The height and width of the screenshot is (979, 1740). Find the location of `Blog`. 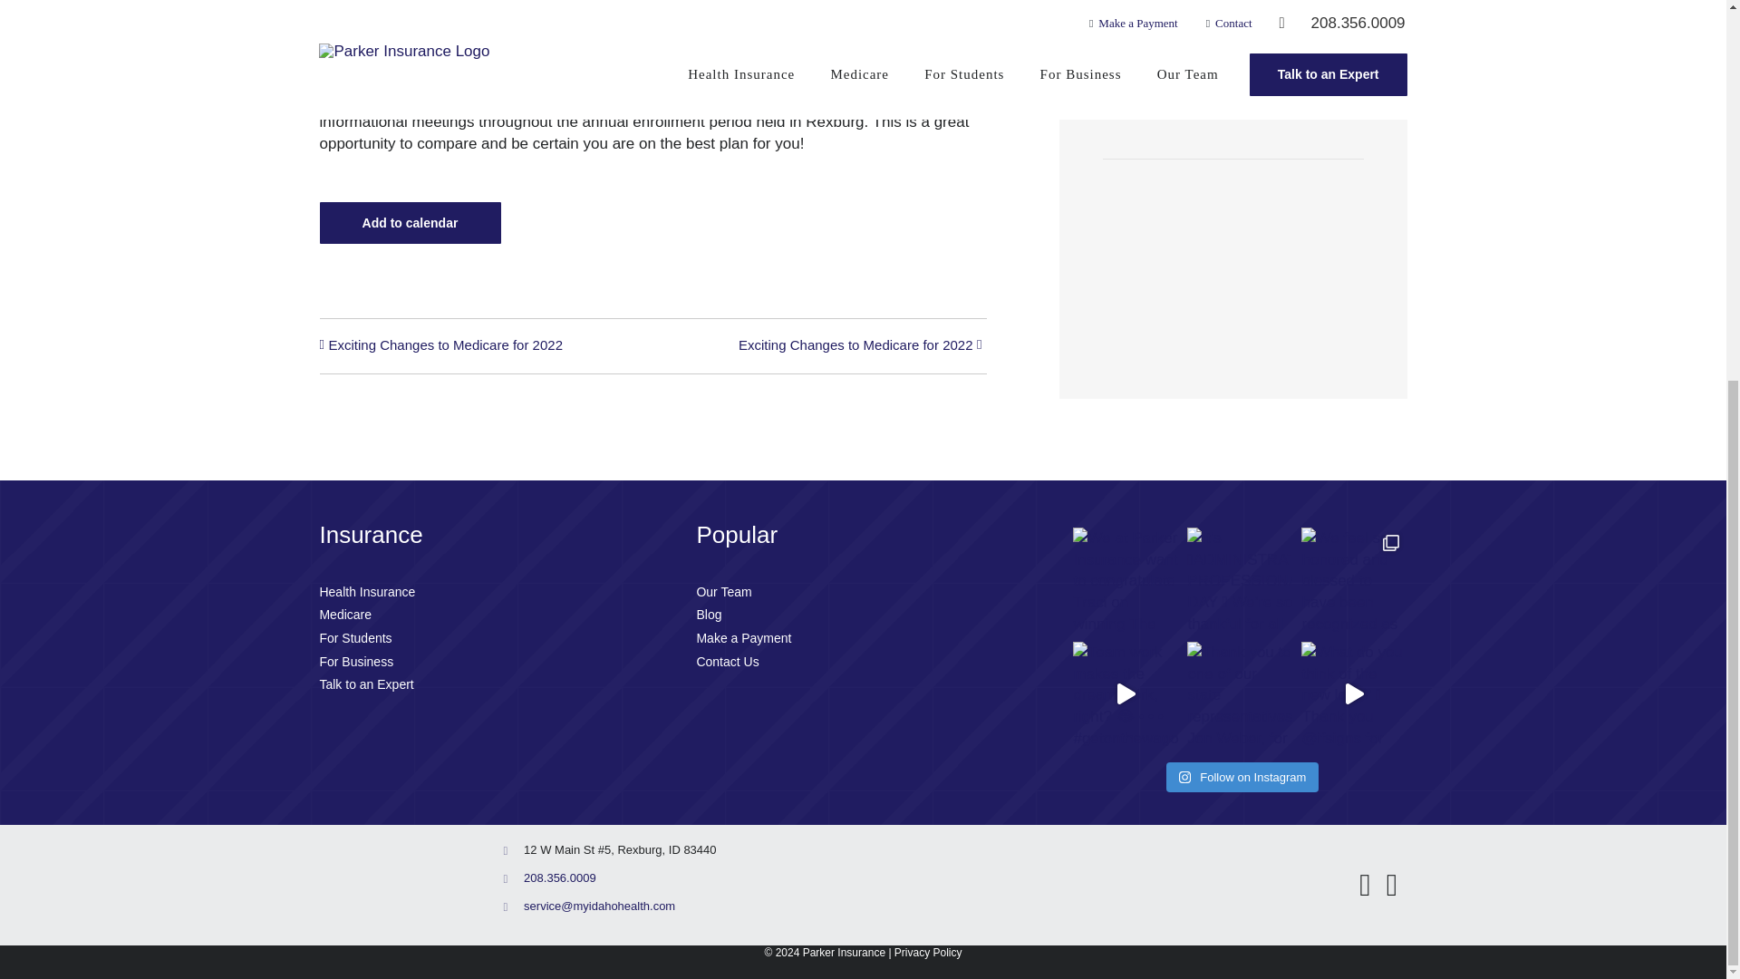

Blog is located at coordinates (863, 616).